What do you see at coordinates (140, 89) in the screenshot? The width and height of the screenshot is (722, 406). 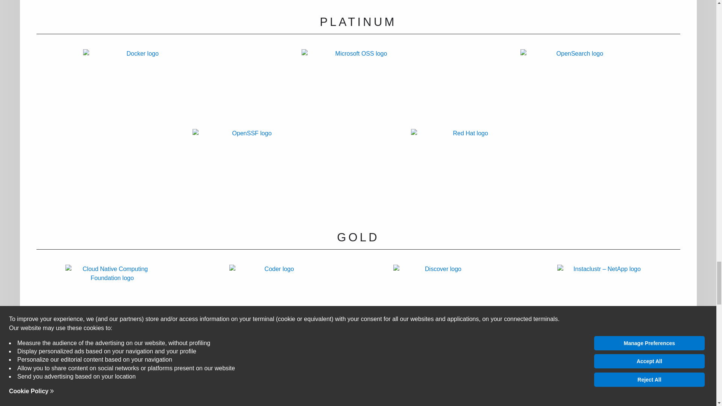 I see `Go to Docker` at bounding box center [140, 89].